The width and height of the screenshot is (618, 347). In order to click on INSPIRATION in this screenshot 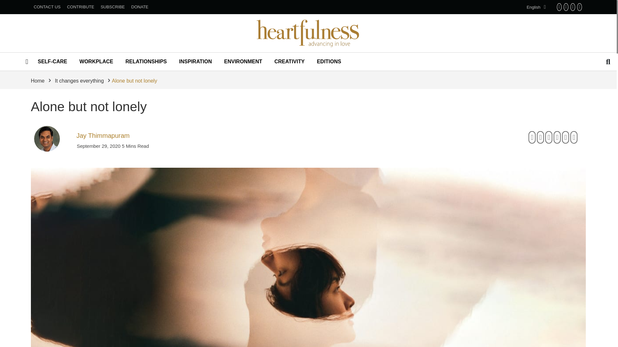, I will do `click(195, 61)`.